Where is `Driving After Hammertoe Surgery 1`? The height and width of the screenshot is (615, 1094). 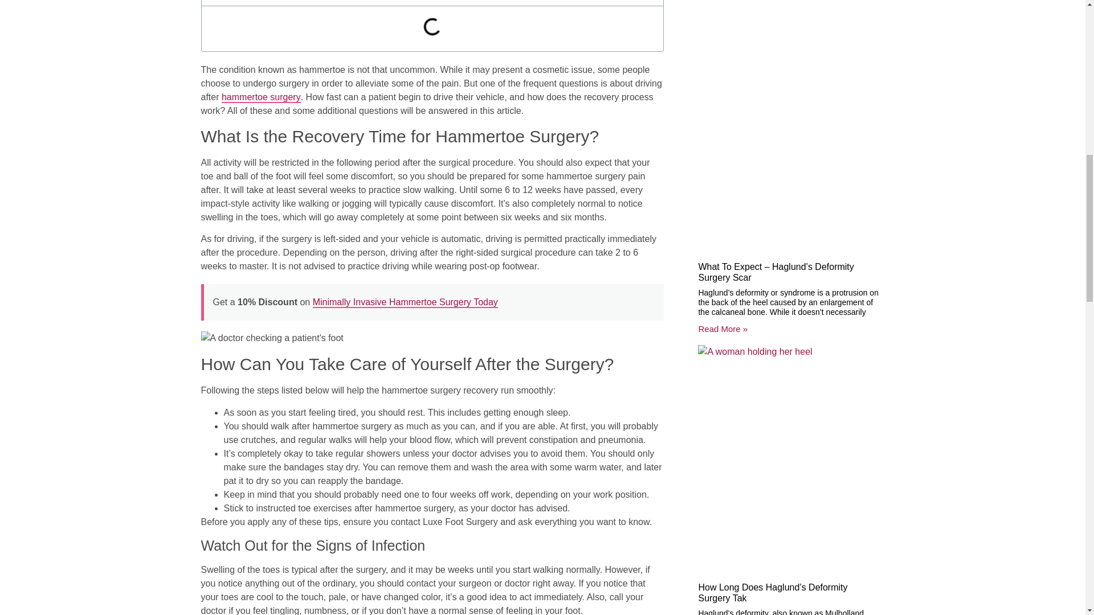
Driving After Hammertoe Surgery 1 is located at coordinates (271, 338).